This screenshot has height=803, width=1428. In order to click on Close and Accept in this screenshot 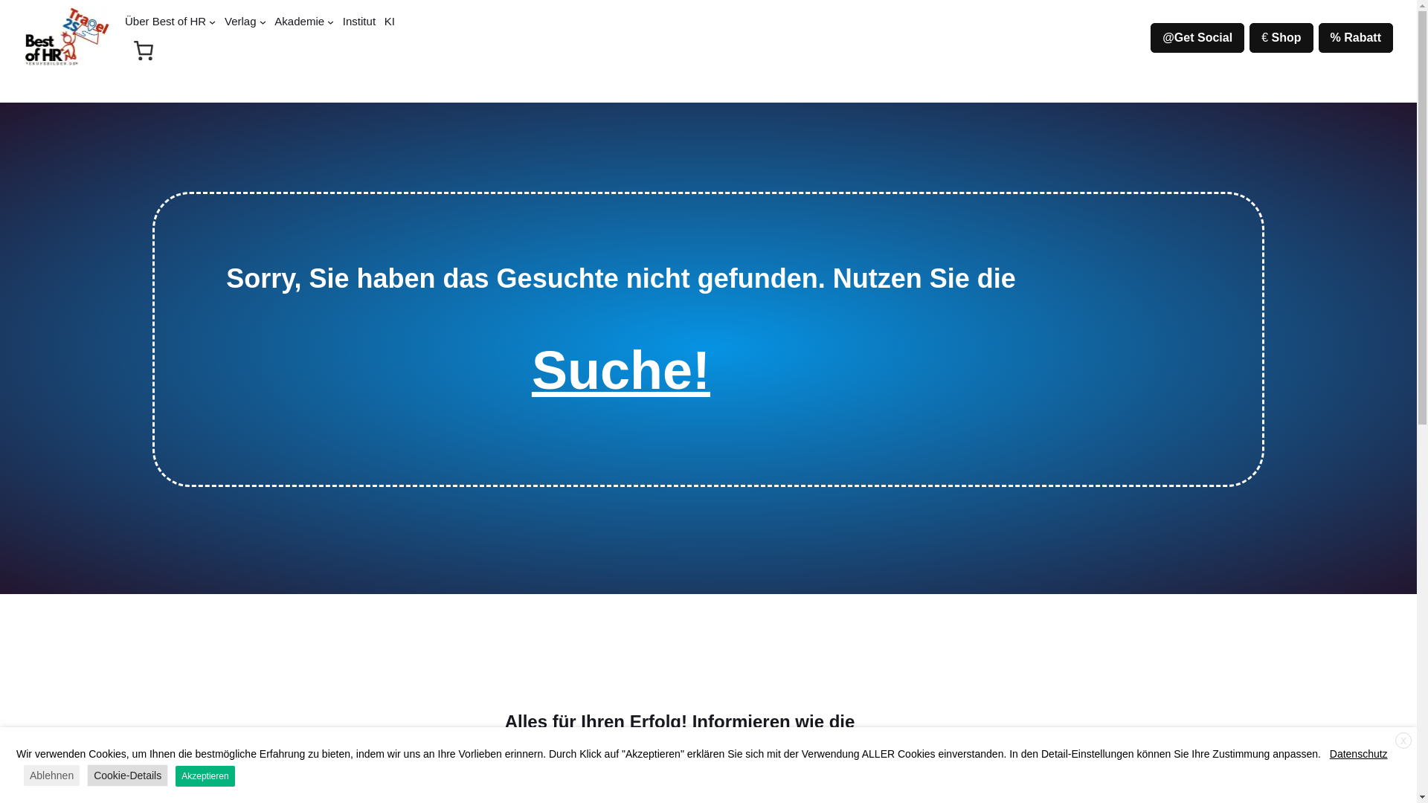, I will do `click(1403, 740)`.